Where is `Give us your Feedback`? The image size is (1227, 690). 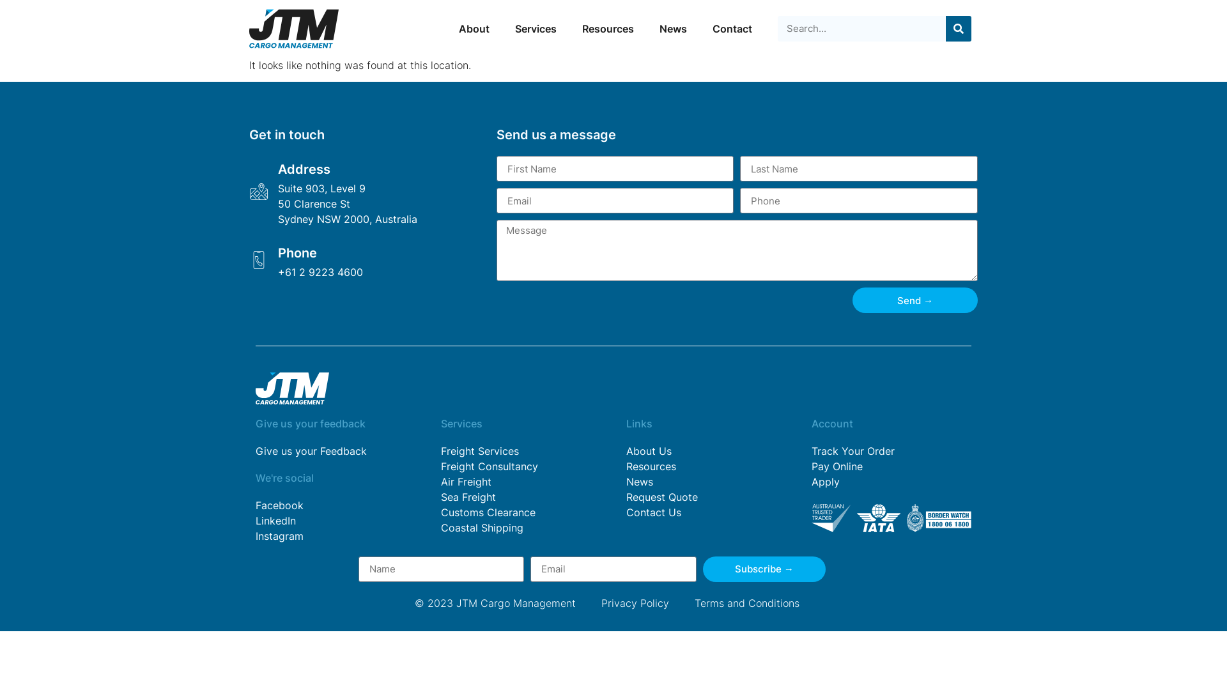
Give us your Feedback is located at coordinates (336, 451).